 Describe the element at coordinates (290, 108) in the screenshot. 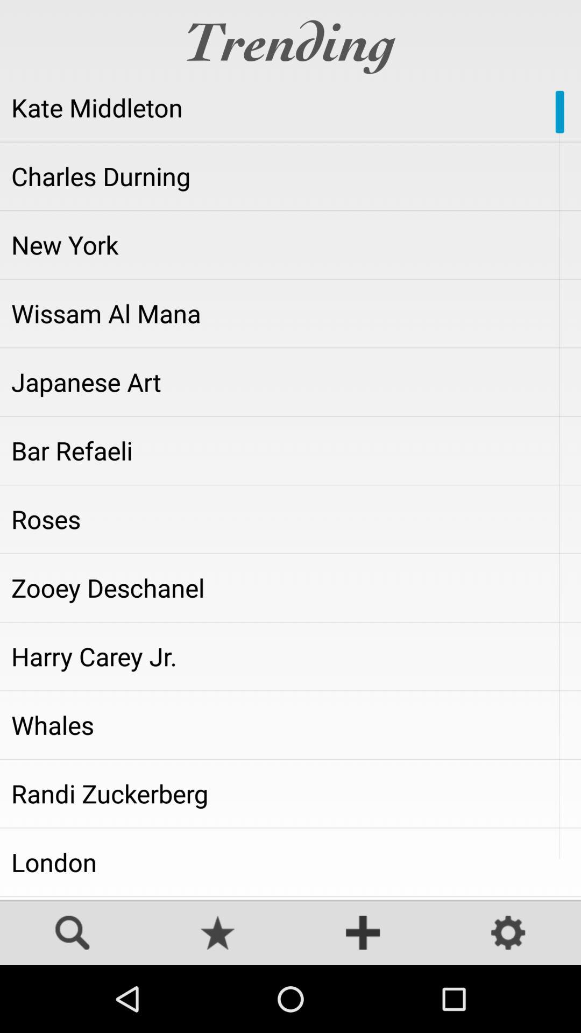

I see `jump to kate middleton icon` at that location.